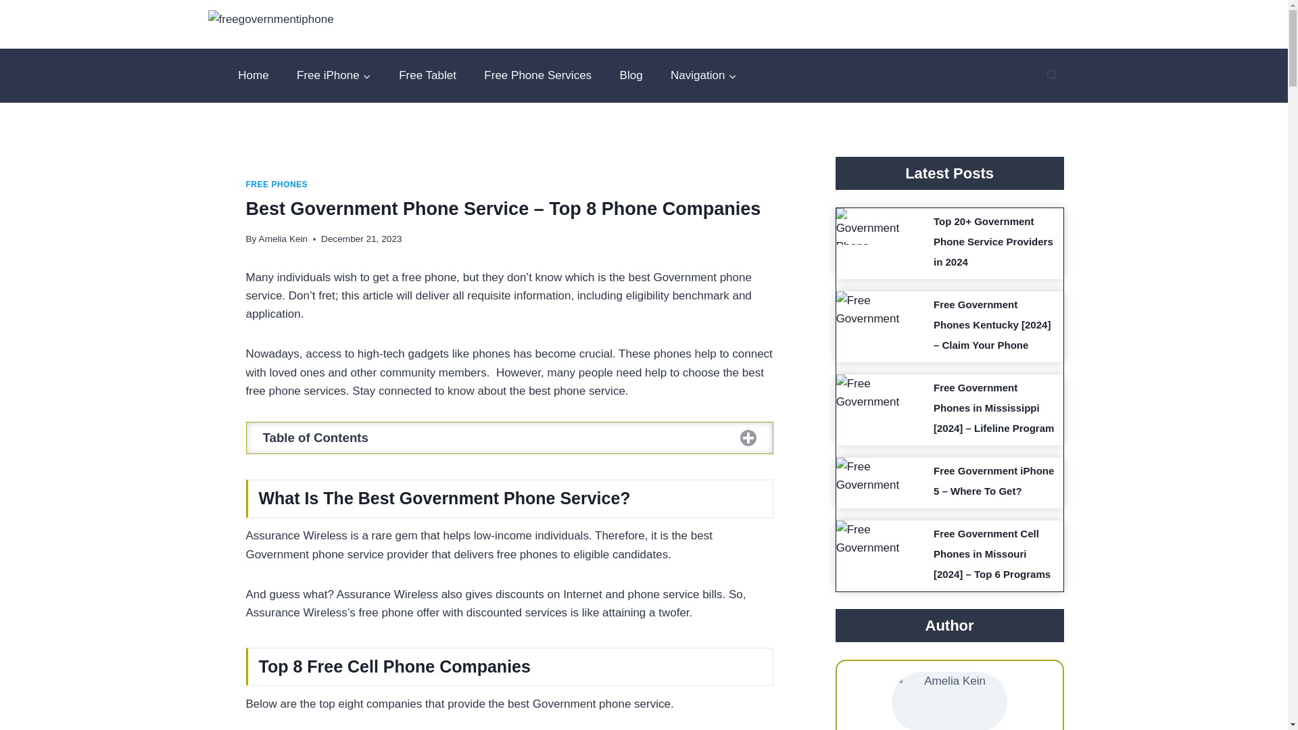 Image resolution: width=1298 pixels, height=730 pixels. Describe the element at coordinates (254, 76) in the screenshot. I see `Home` at that location.